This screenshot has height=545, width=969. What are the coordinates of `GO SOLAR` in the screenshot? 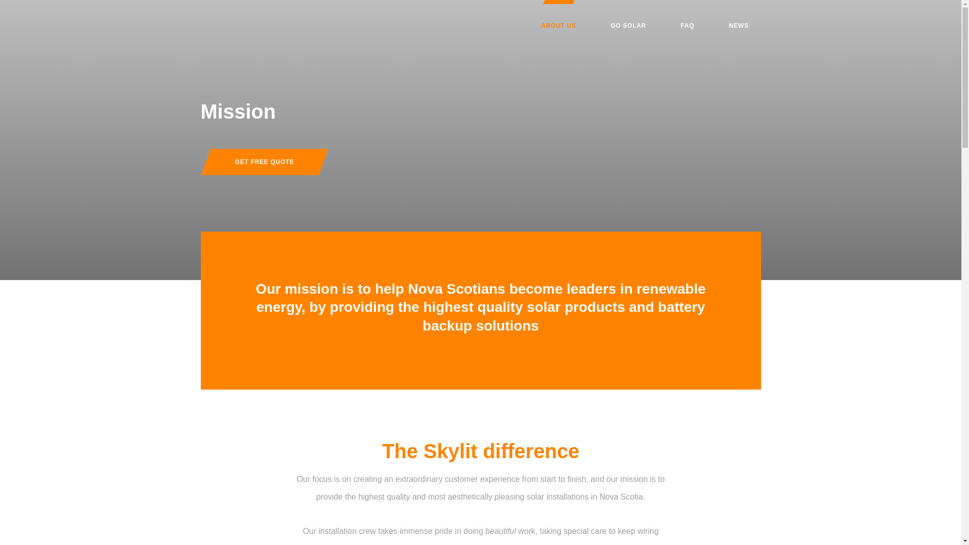 It's located at (628, 25).